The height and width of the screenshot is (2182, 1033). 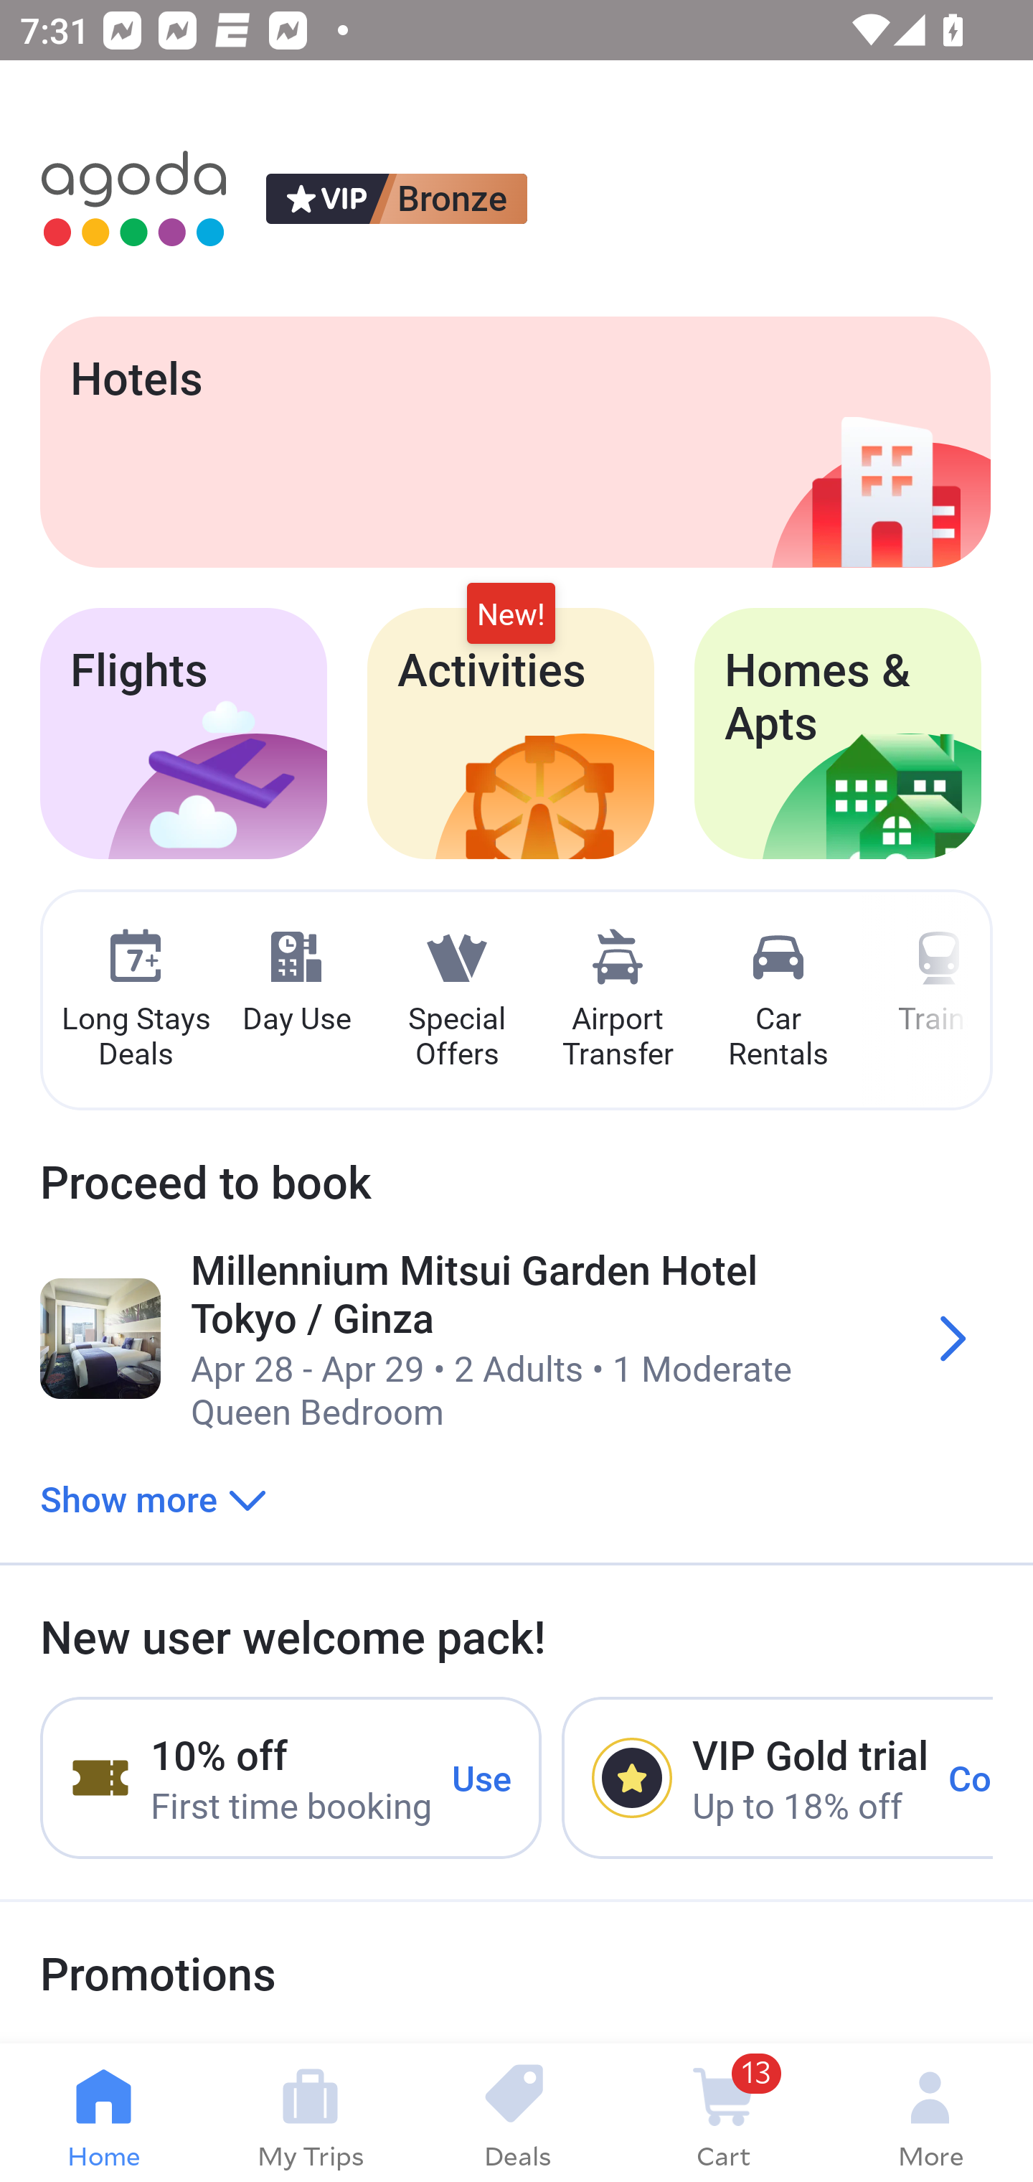 What do you see at coordinates (456, 1001) in the screenshot?
I see `Special Offers` at bounding box center [456, 1001].